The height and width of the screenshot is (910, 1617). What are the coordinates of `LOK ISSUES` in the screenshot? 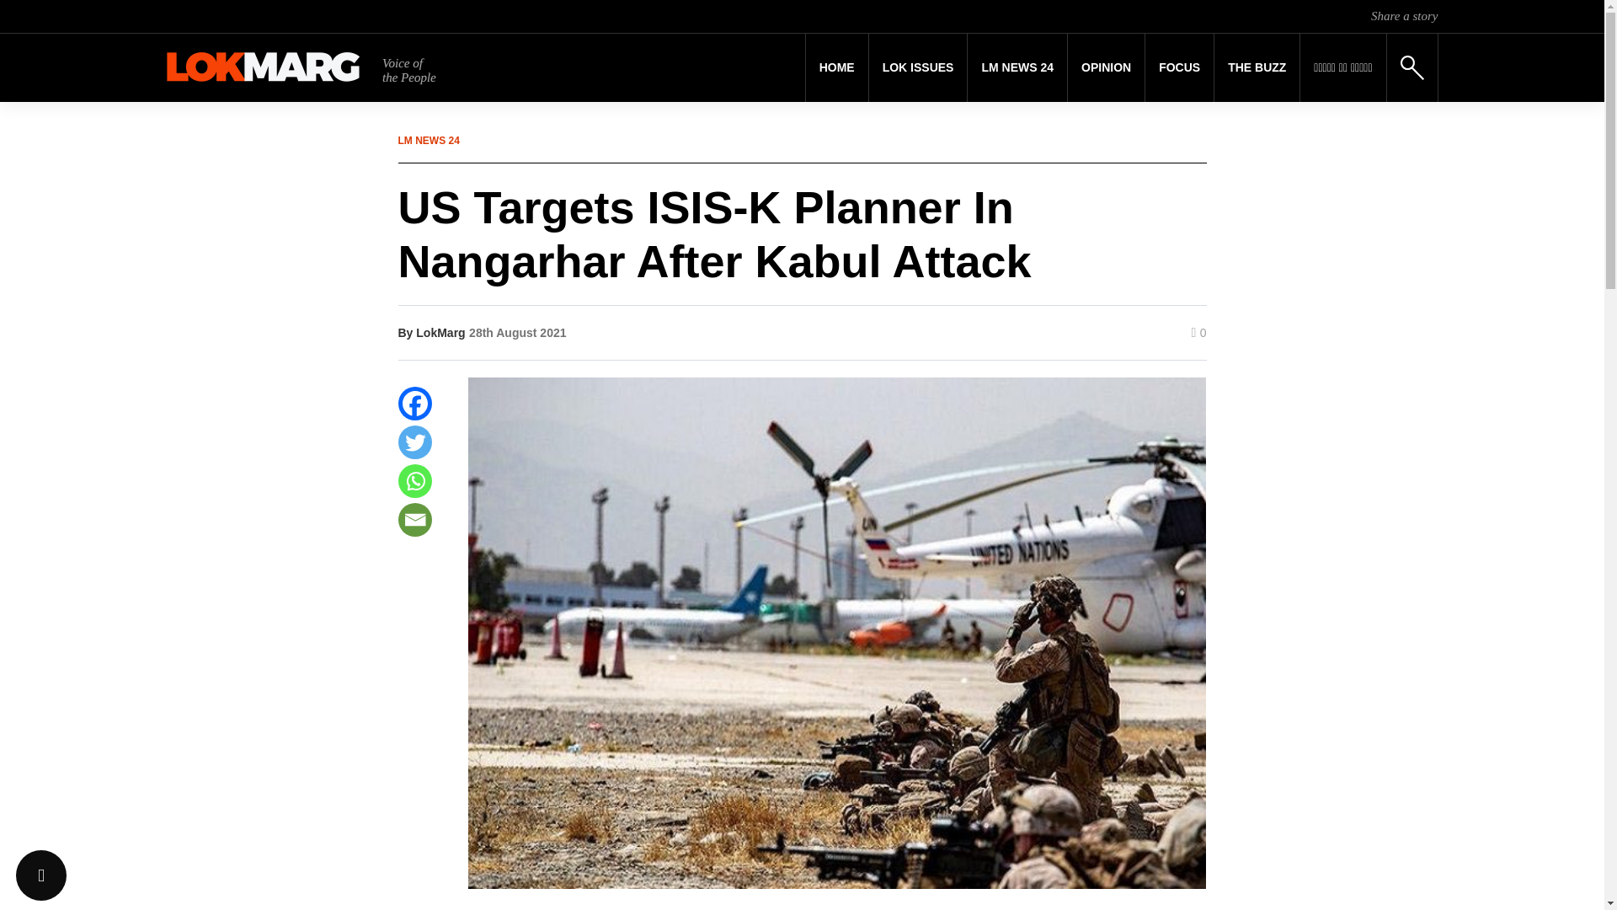 It's located at (918, 67).